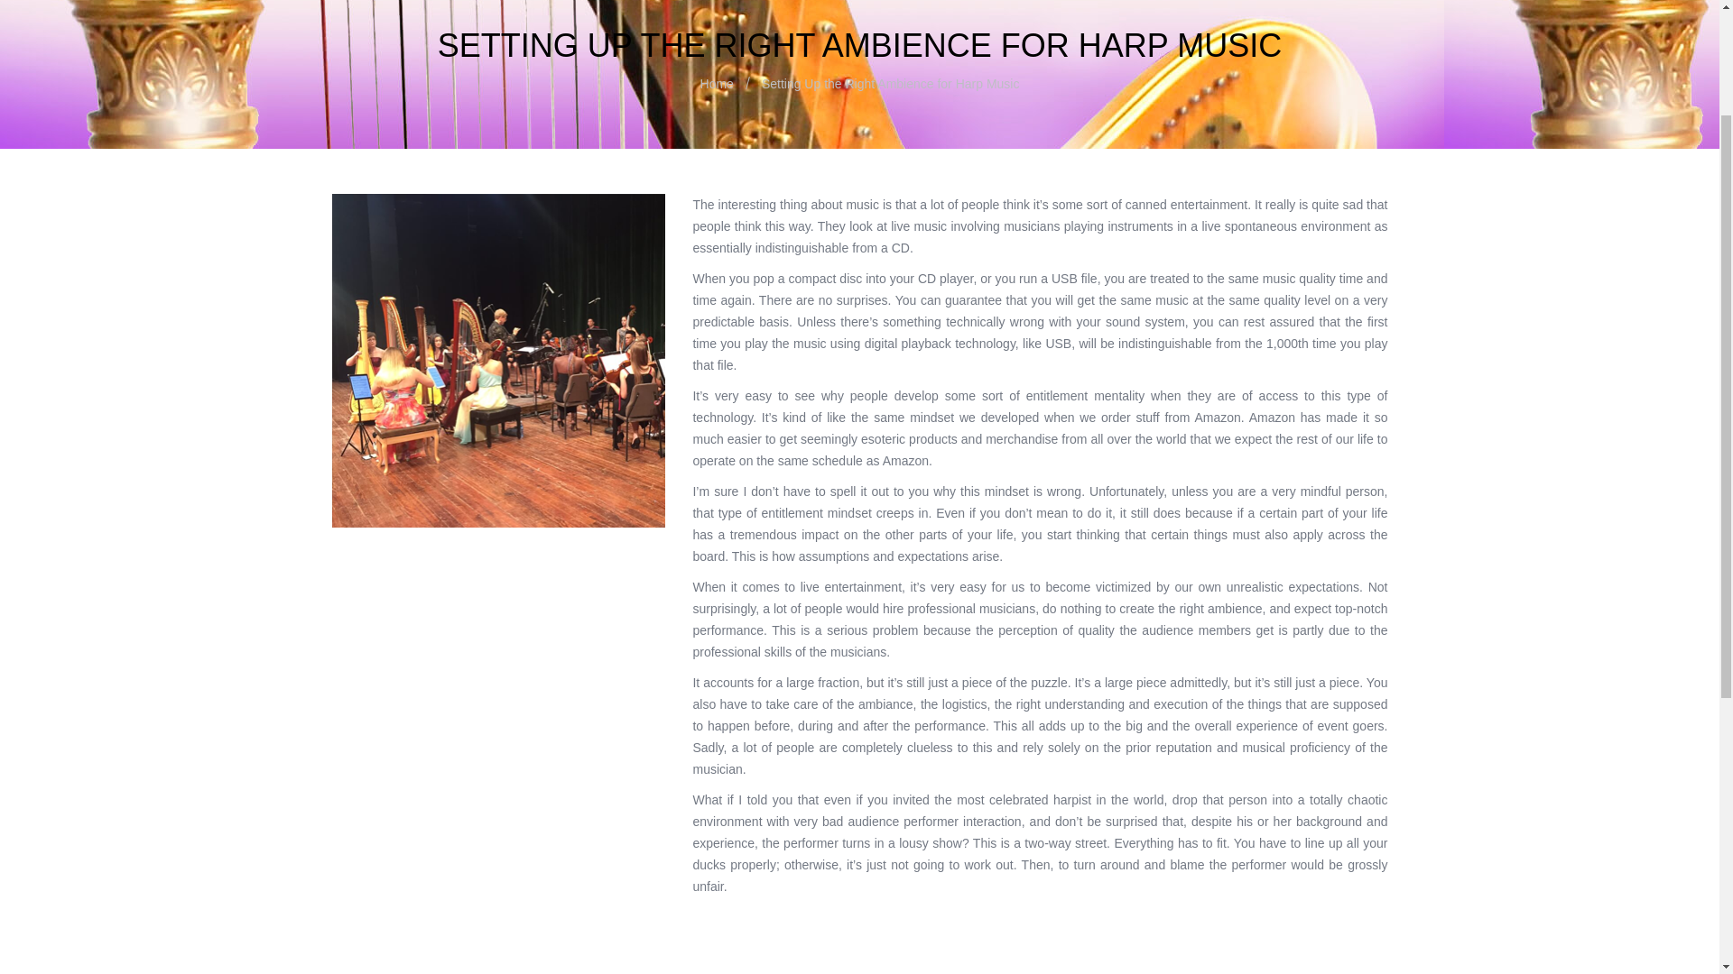 This screenshot has height=974, width=1733. Describe the element at coordinates (574, 446) in the screenshot. I see `Achieving Peace with Relaxing Harp Music` at that location.